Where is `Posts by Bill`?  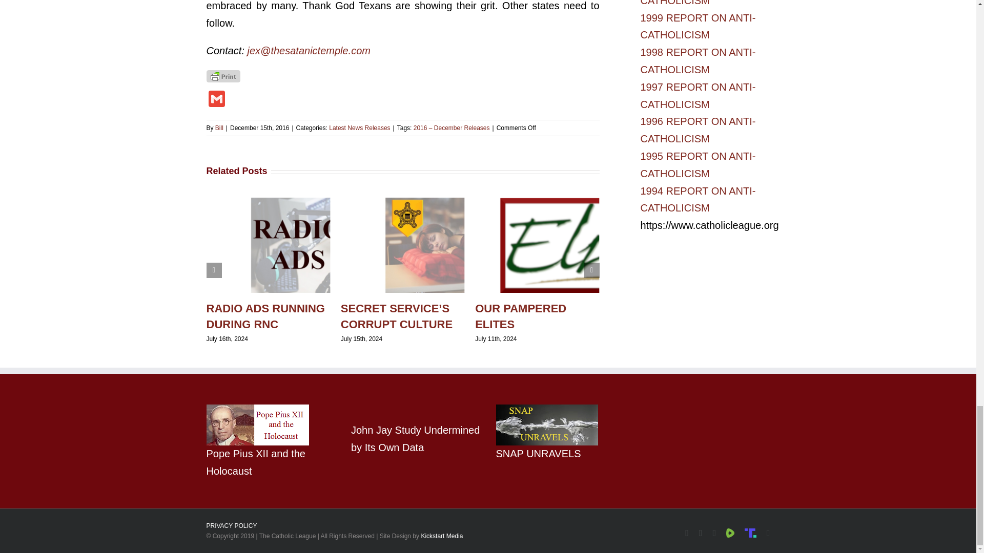 Posts by Bill is located at coordinates (219, 128).